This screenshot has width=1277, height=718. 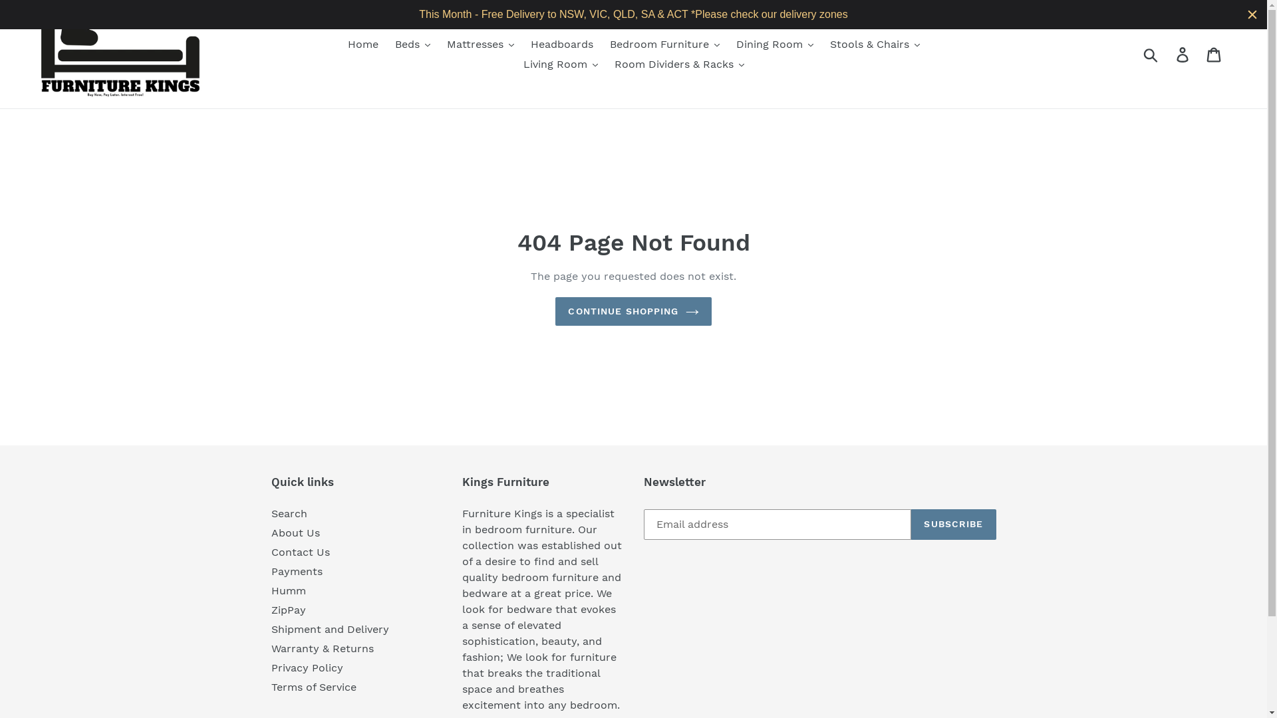 What do you see at coordinates (301, 552) in the screenshot?
I see `Contact Us` at bounding box center [301, 552].